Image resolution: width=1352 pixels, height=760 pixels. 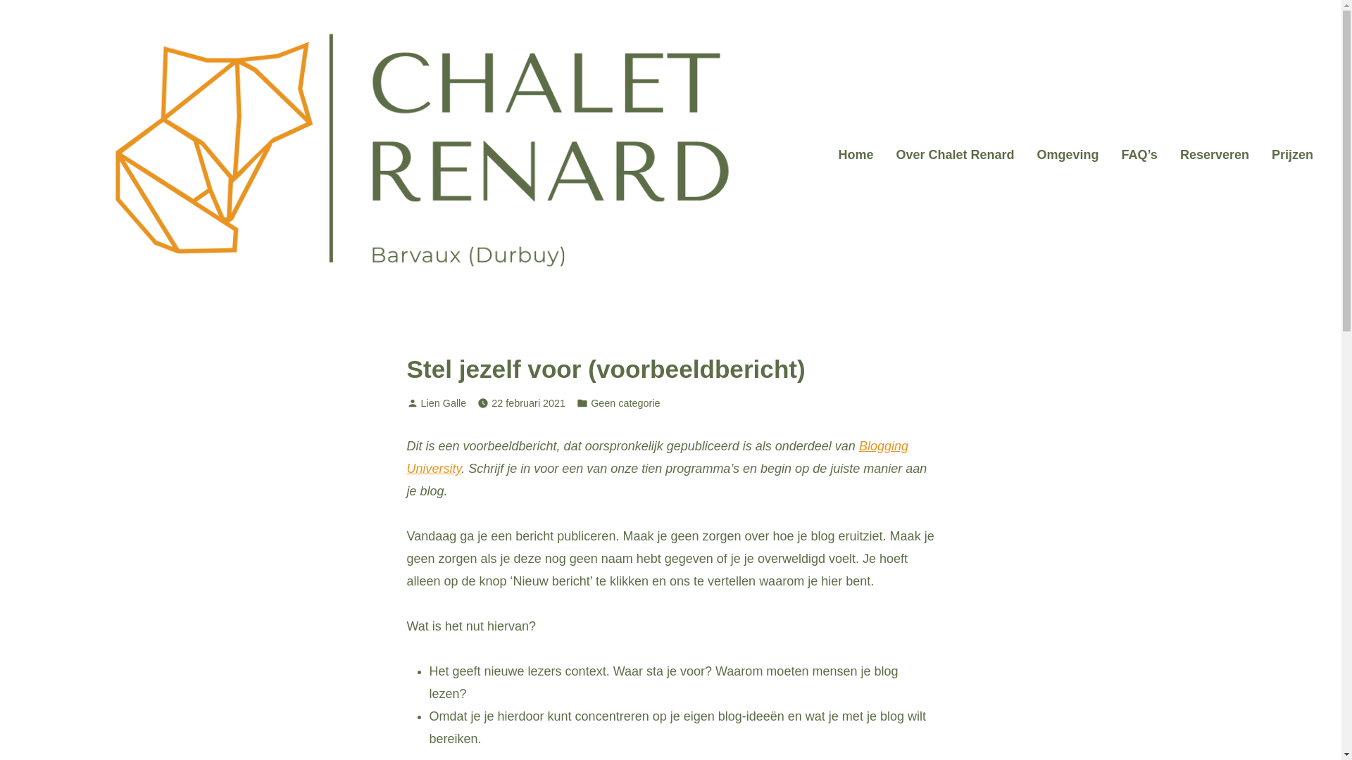 What do you see at coordinates (528, 404) in the screenshot?
I see `22 februari 2021` at bounding box center [528, 404].